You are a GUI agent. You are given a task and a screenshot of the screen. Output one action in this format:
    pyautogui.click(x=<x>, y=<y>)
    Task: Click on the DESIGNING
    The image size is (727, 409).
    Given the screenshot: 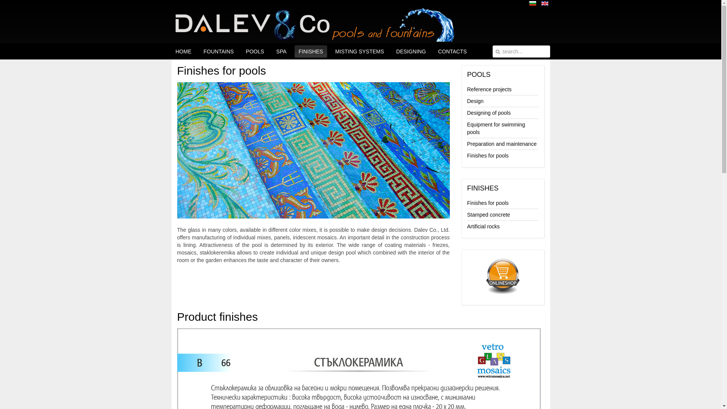 What is the action you would take?
    pyautogui.click(x=411, y=52)
    